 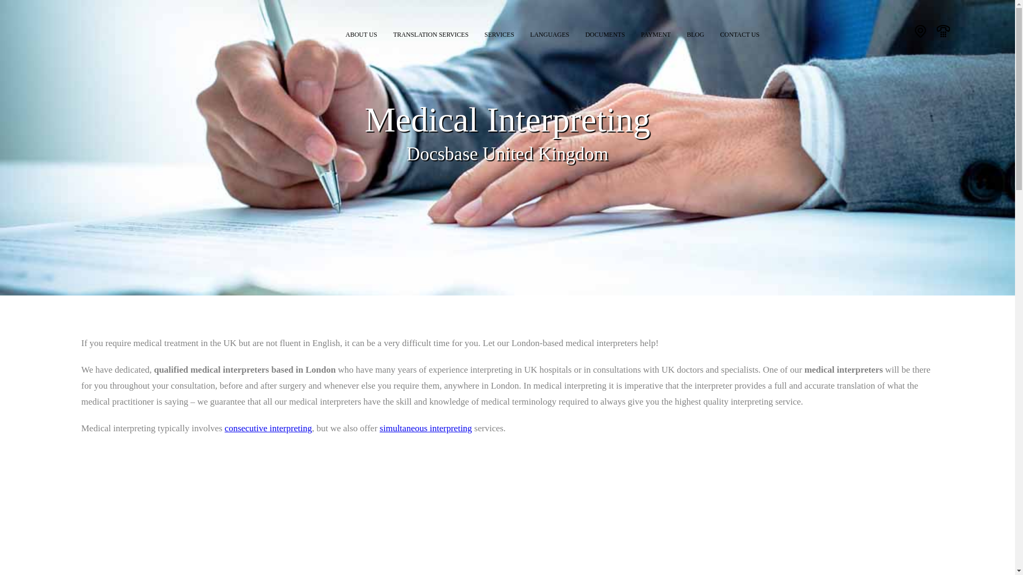 I want to click on About Us, so click(x=361, y=32).